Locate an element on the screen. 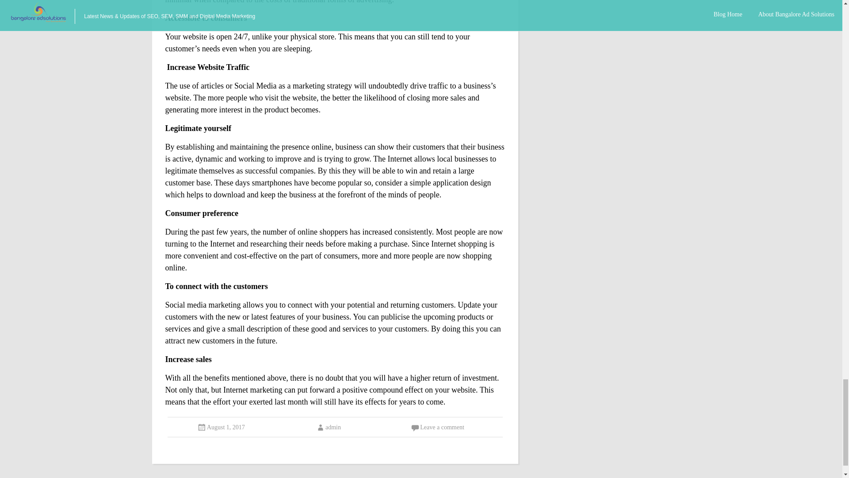 The image size is (849, 478). admin is located at coordinates (328, 427).